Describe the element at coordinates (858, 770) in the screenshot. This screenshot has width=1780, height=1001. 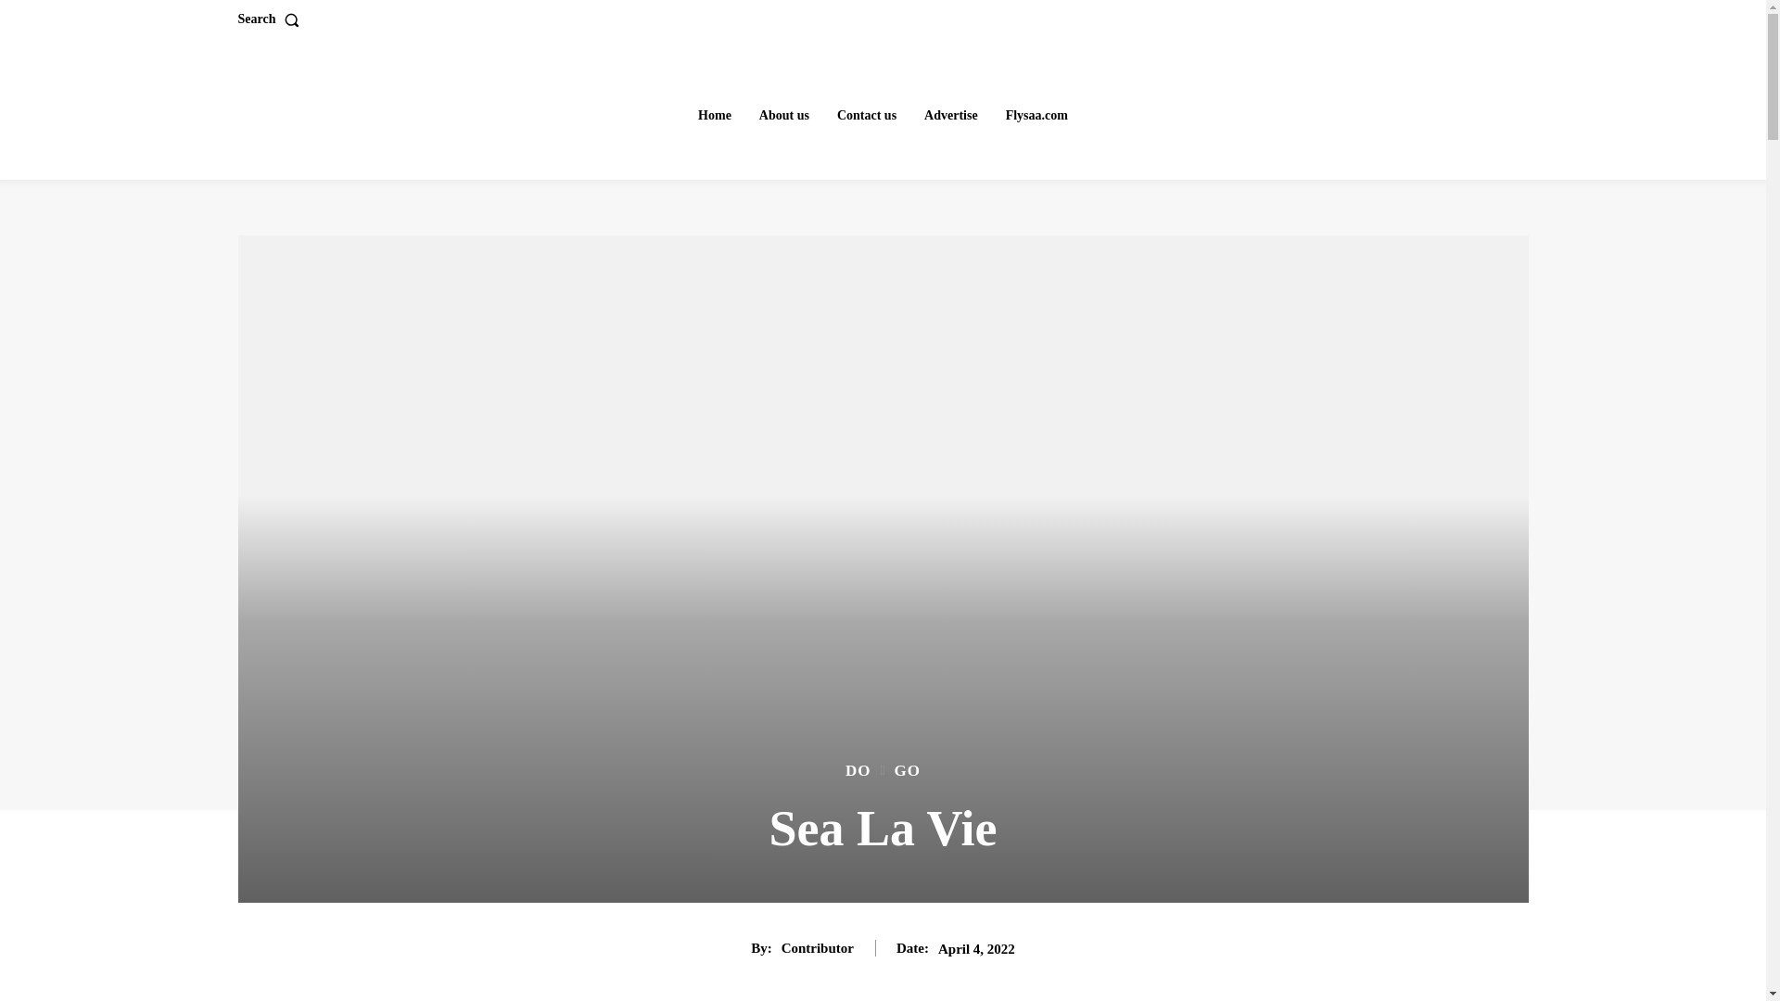
I see `DO` at that location.